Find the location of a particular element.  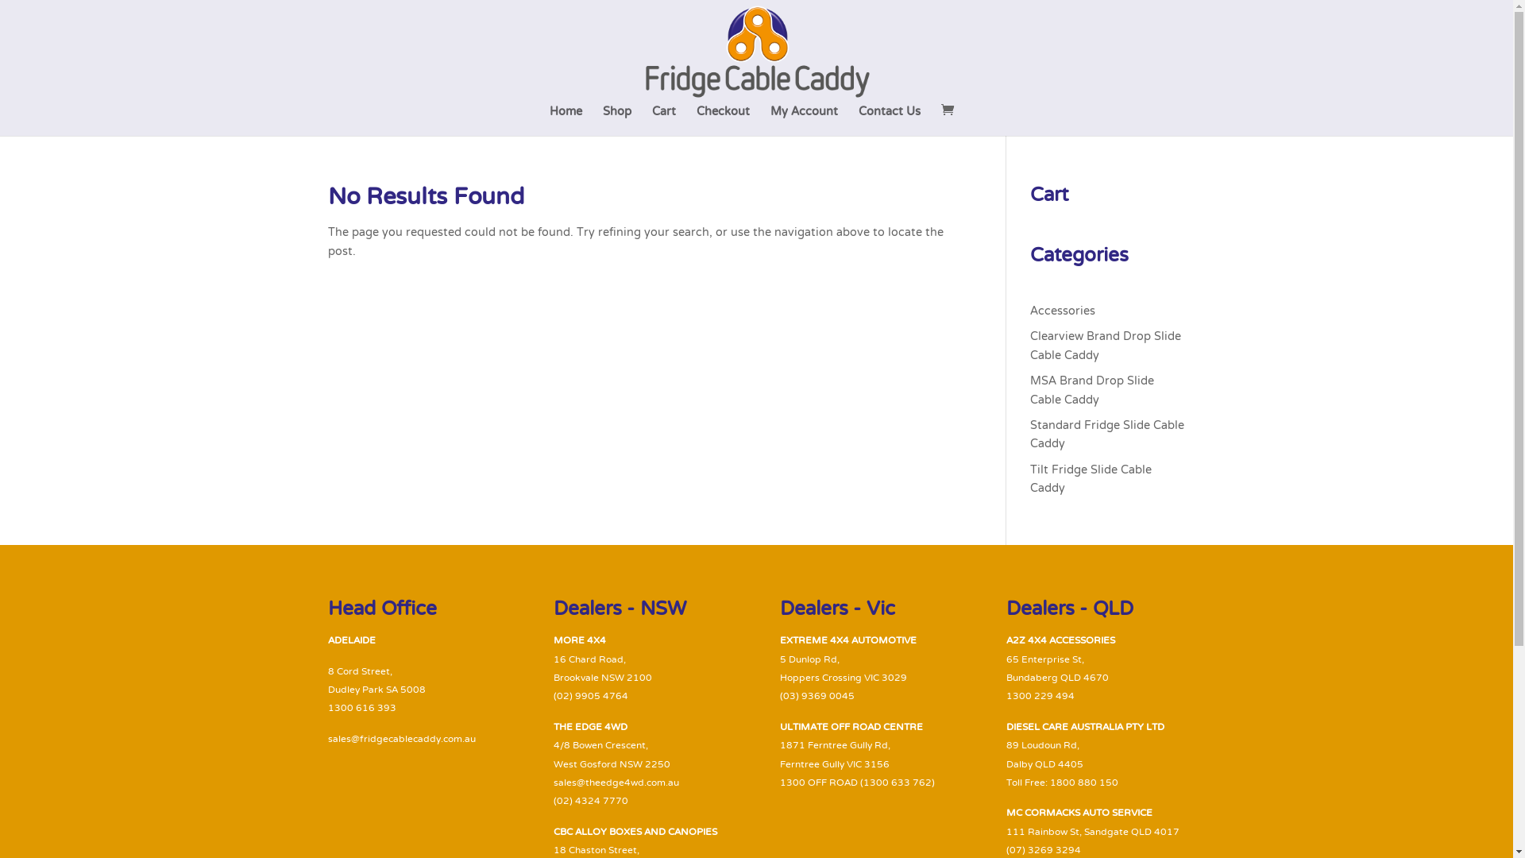

My Account is located at coordinates (804, 121).